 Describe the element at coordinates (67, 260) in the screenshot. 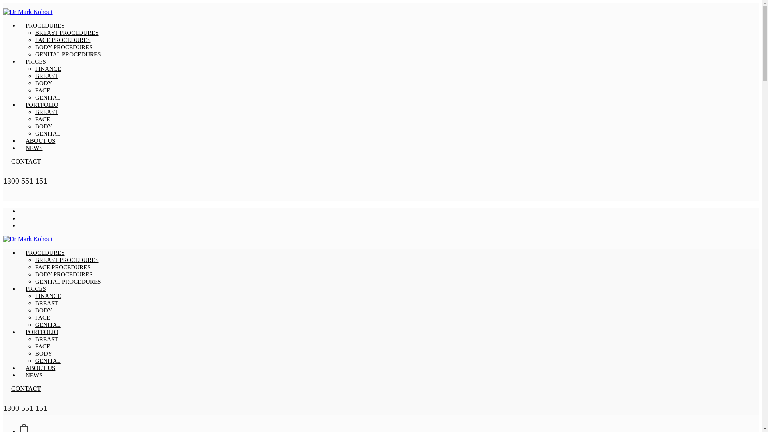

I see `BREAST PROCEDURES` at that location.